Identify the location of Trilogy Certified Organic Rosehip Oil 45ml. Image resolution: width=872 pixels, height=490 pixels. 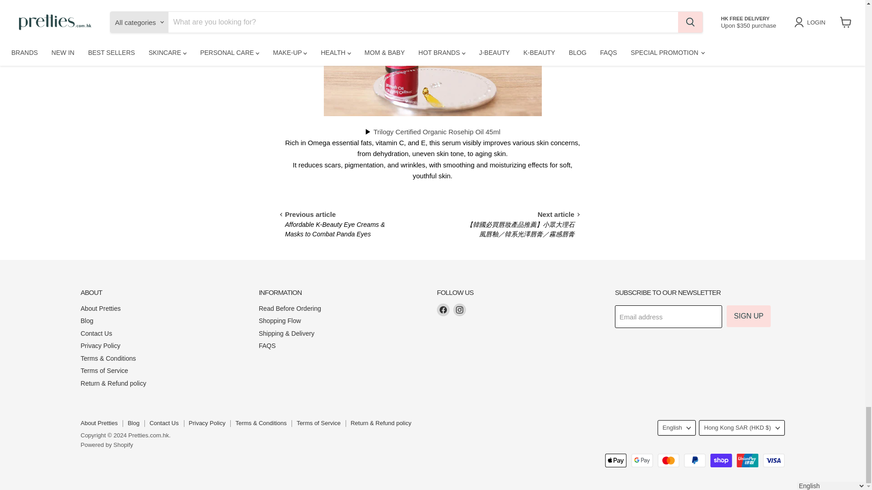
(437, 132).